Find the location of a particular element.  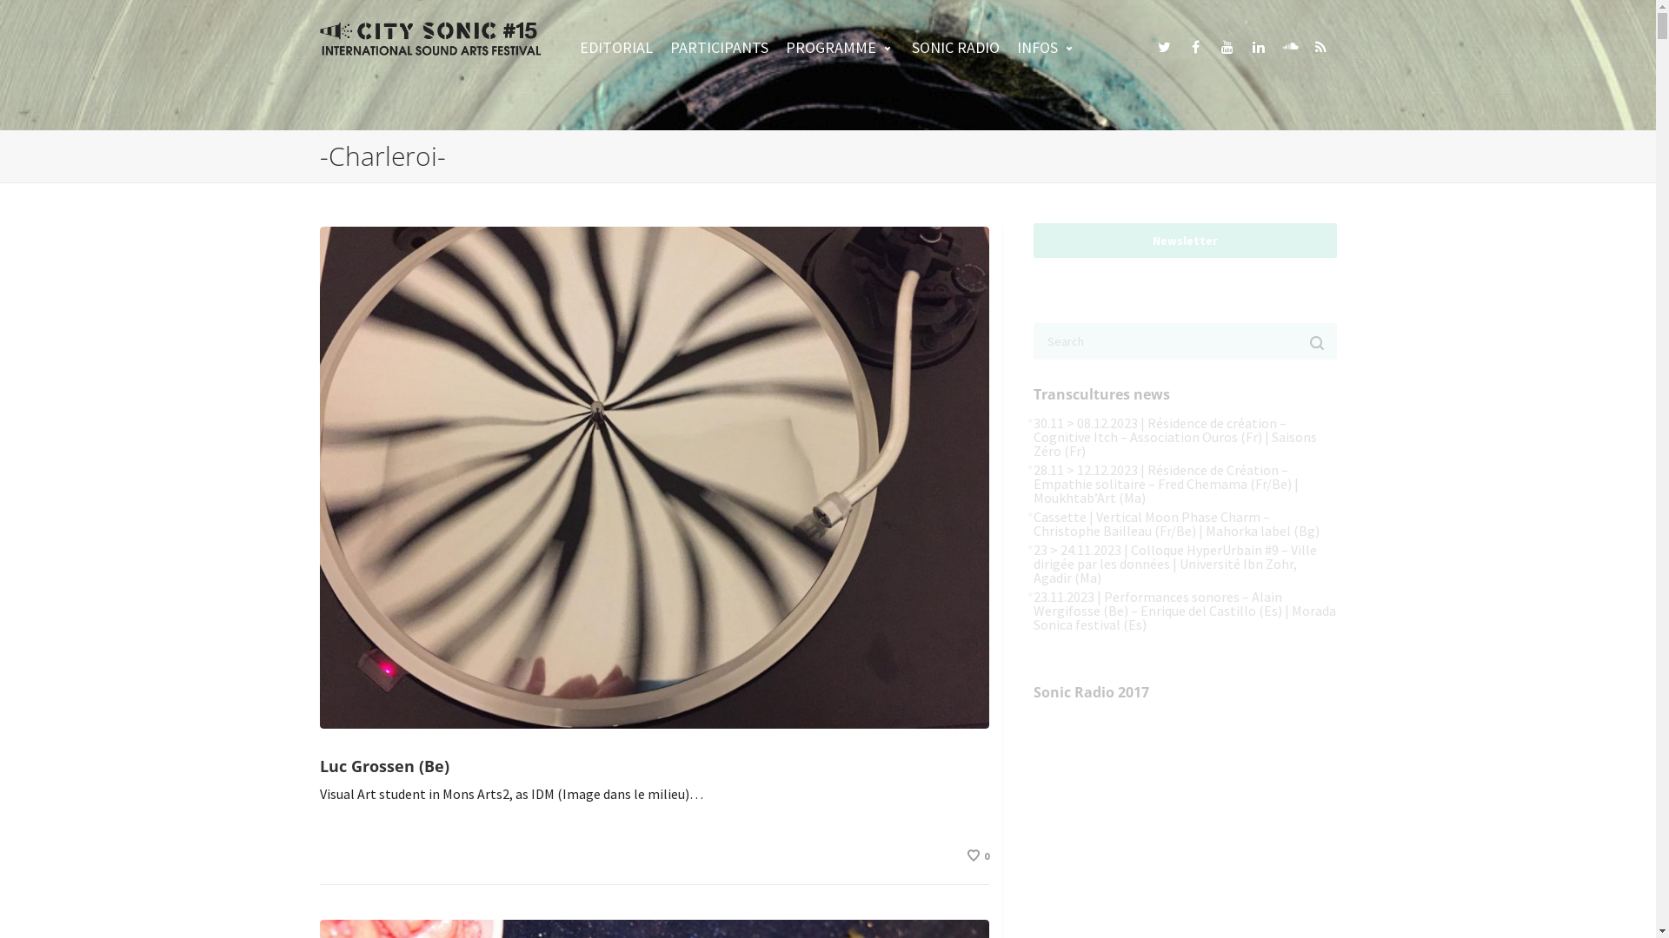

Luc Grossen (Be) is located at coordinates (384, 766).